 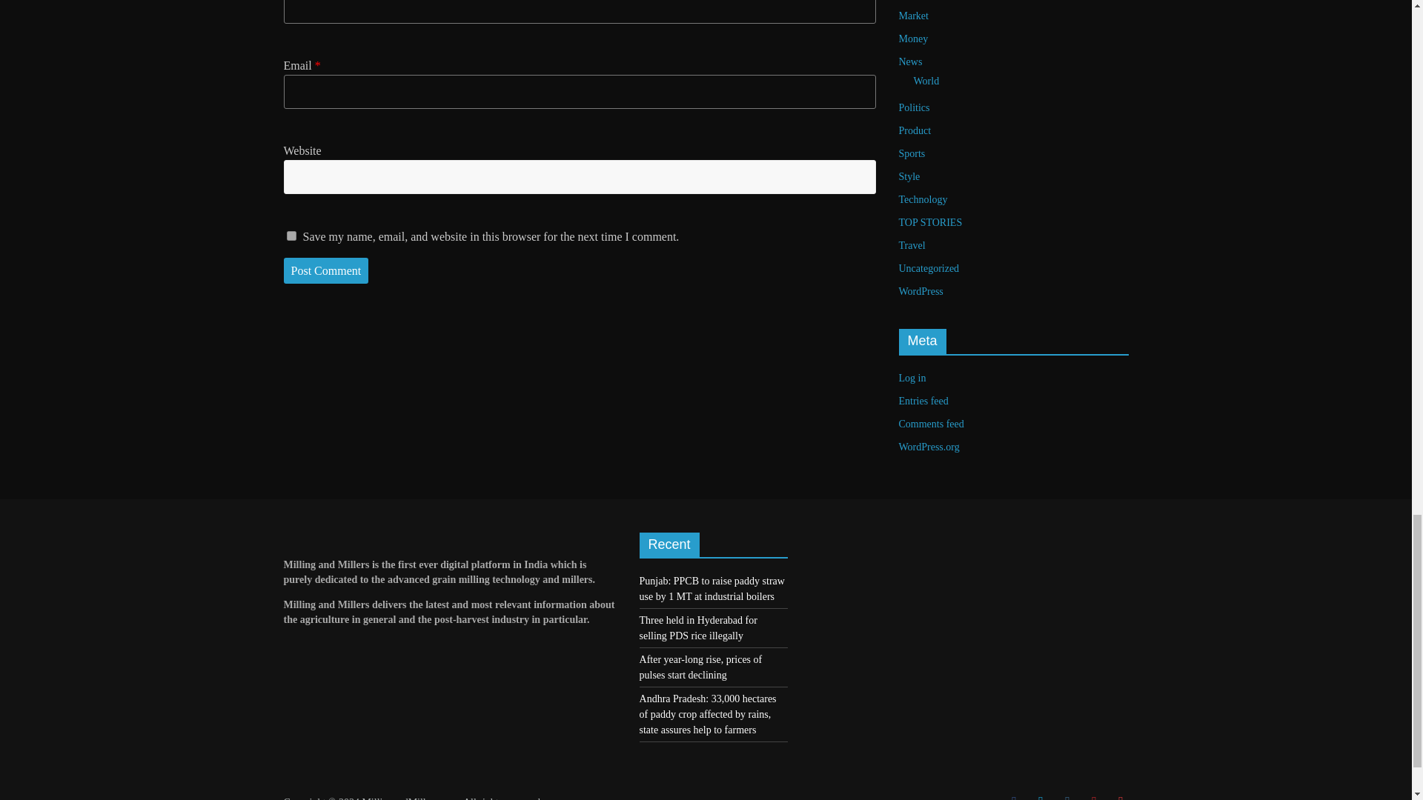 What do you see at coordinates (291, 236) in the screenshot?
I see `yes` at bounding box center [291, 236].